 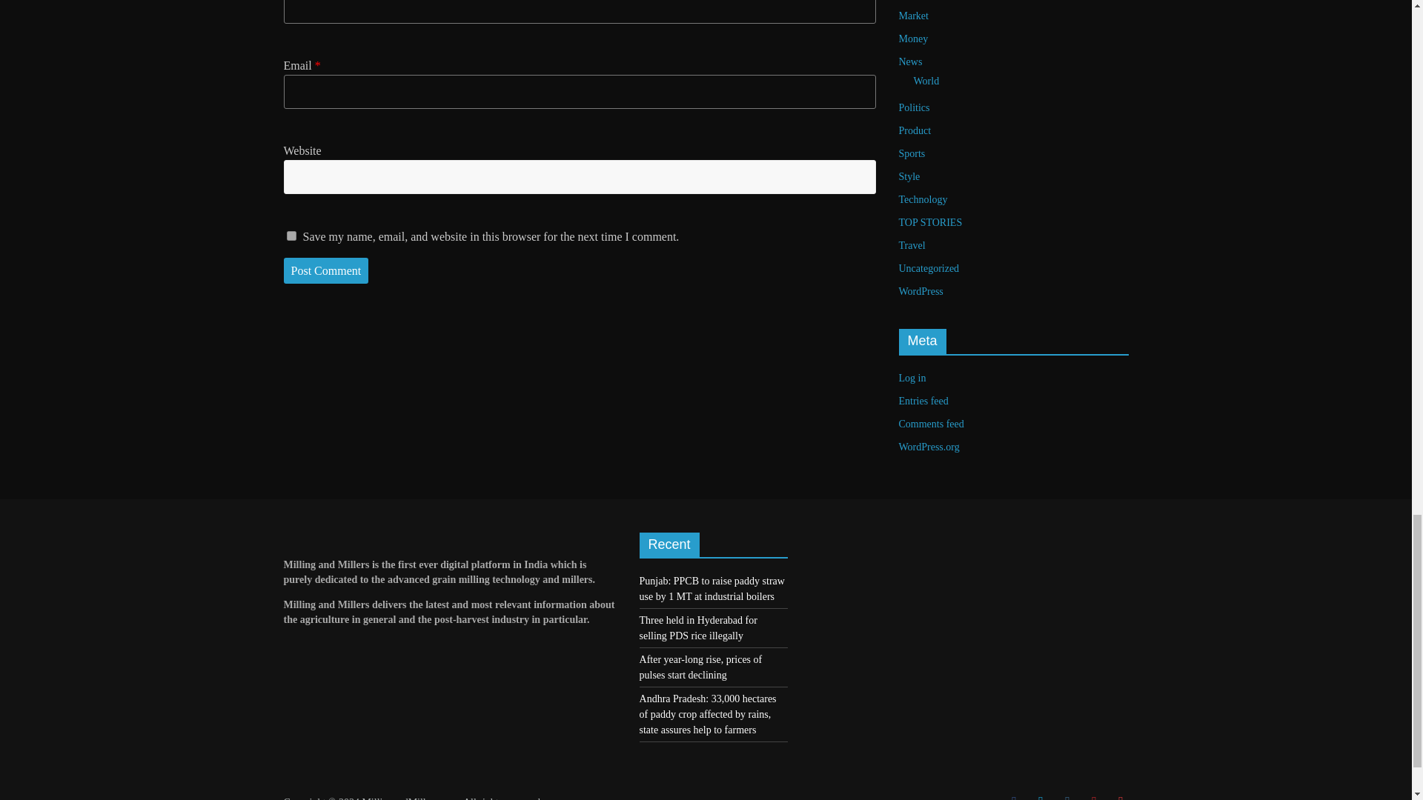 What do you see at coordinates (291, 236) in the screenshot?
I see `yes` at bounding box center [291, 236].